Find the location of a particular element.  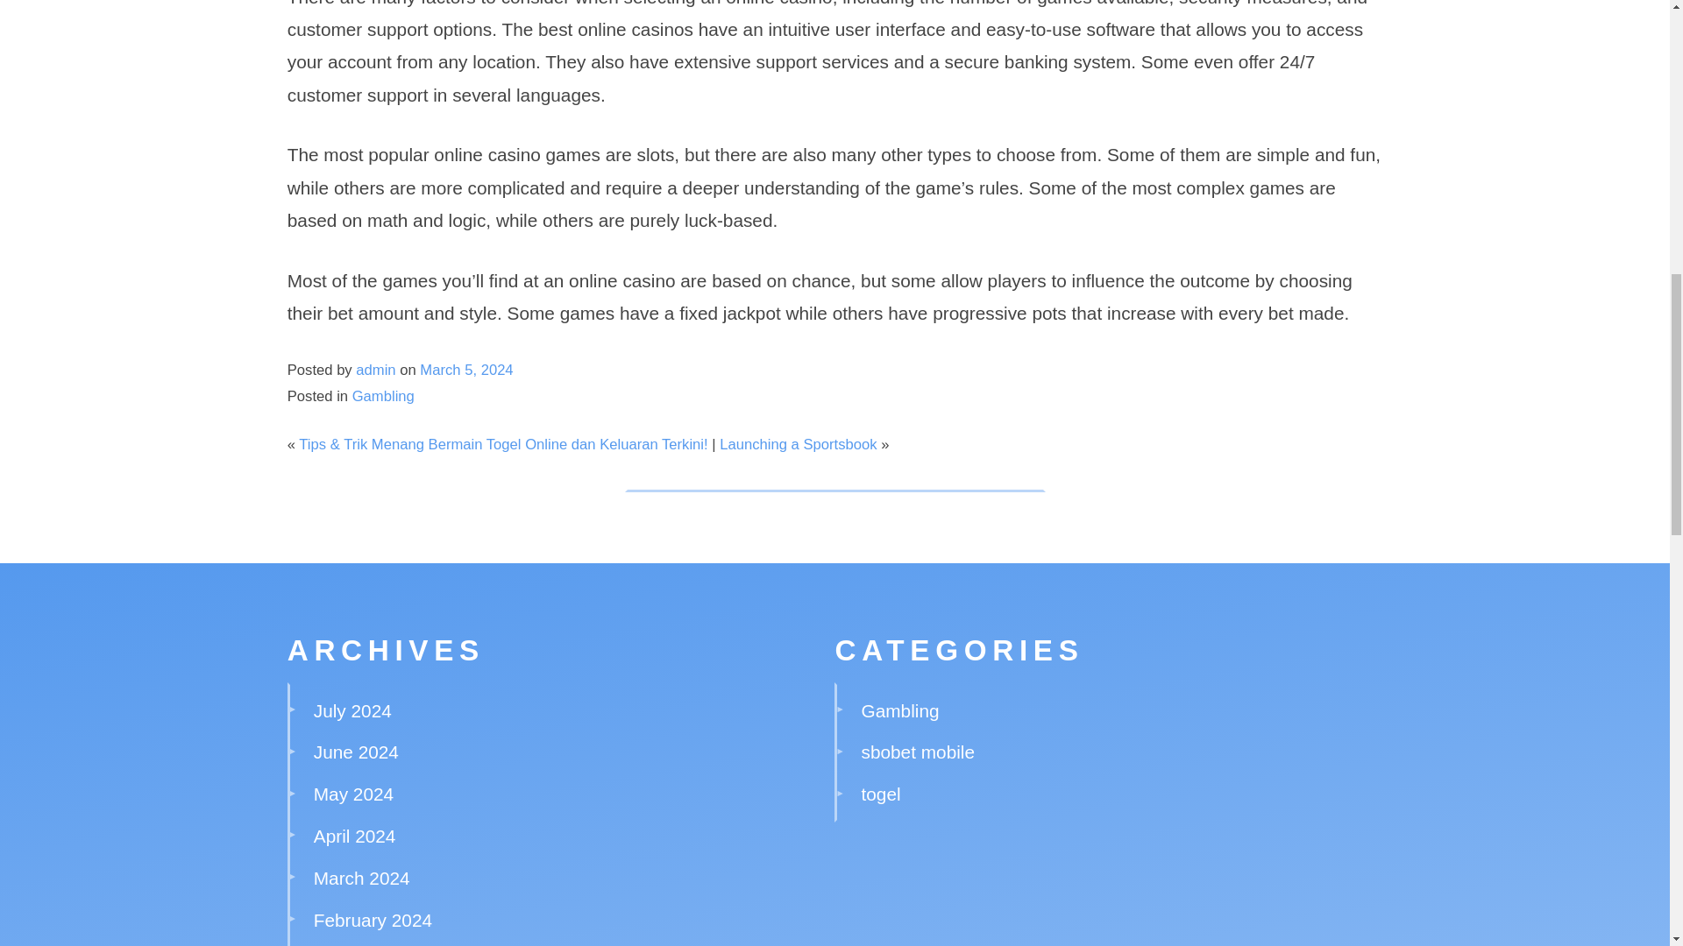

March 2024 is located at coordinates (361, 878).